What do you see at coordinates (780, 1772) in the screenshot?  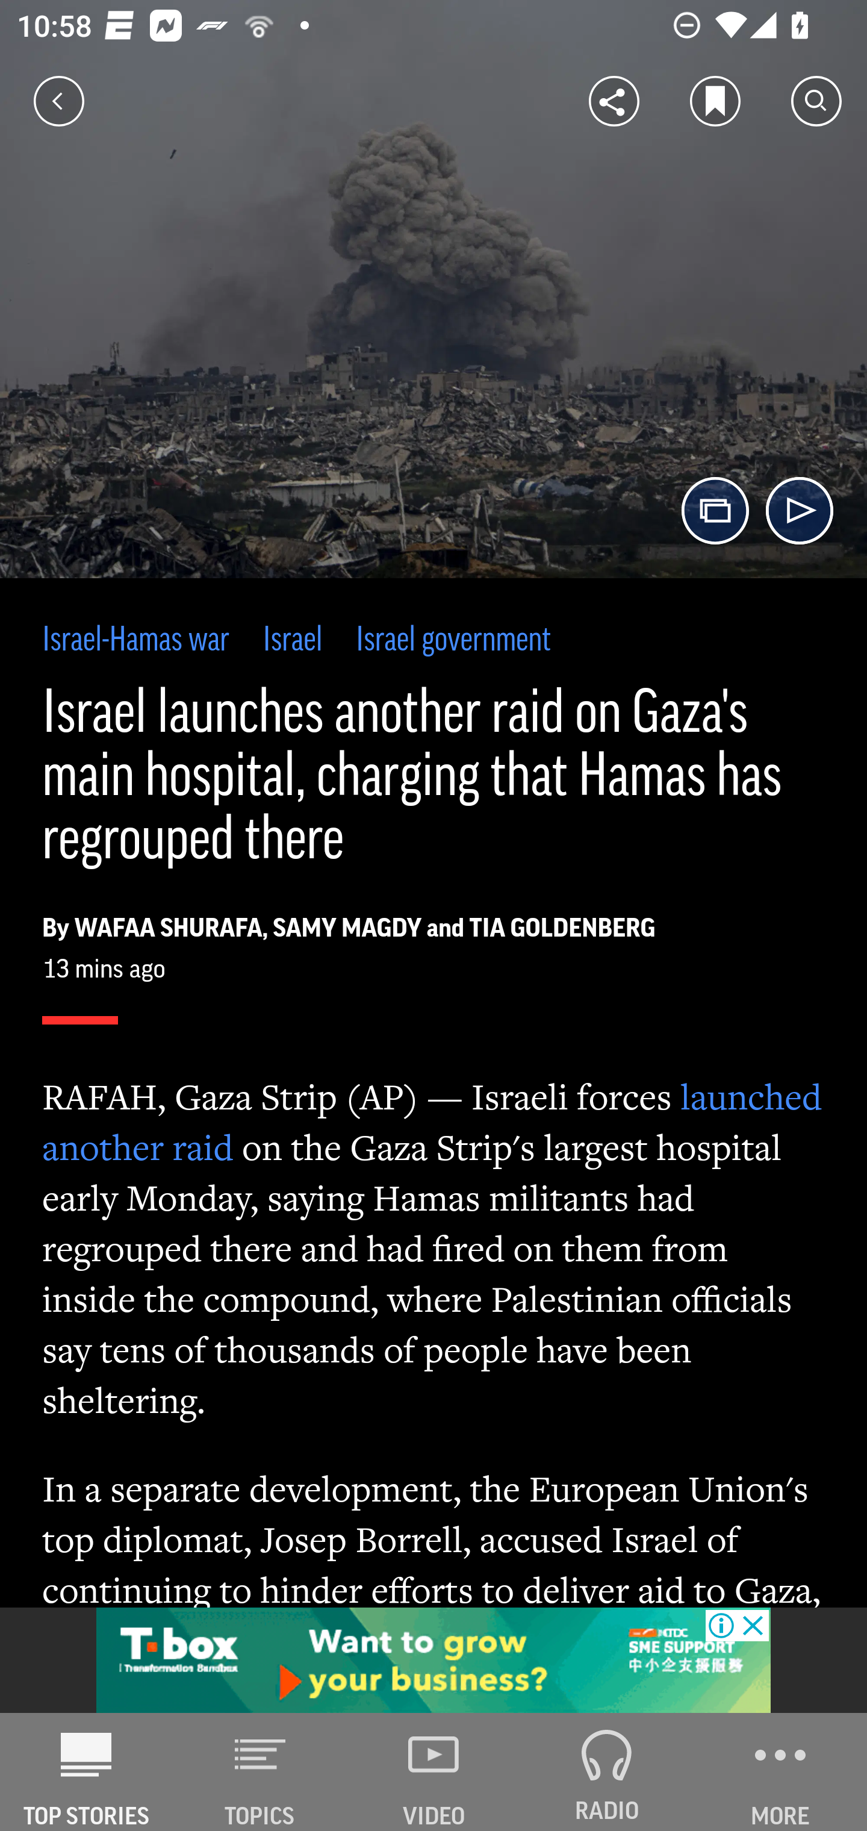 I see `MORE` at bounding box center [780, 1772].